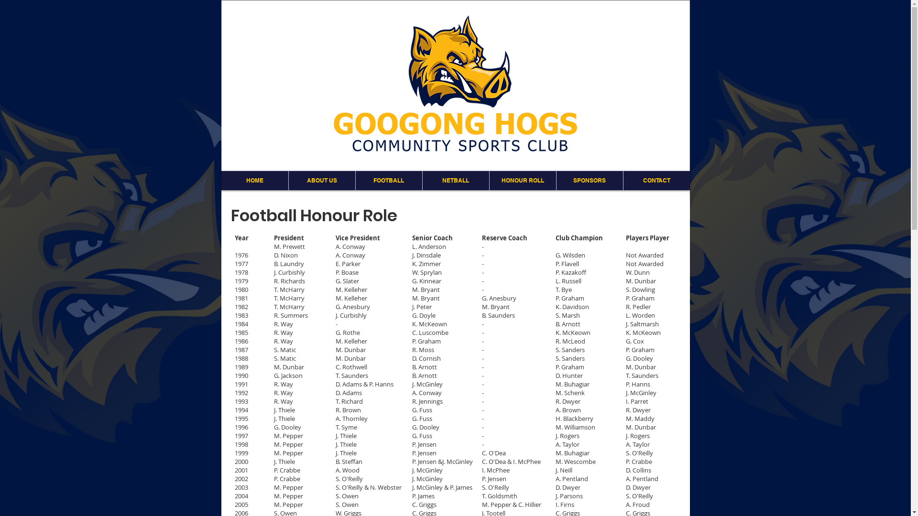 The width and height of the screenshot is (918, 516). Describe the element at coordinates (321, 181) in the screenshot. I see `ABOUT US` at that location.